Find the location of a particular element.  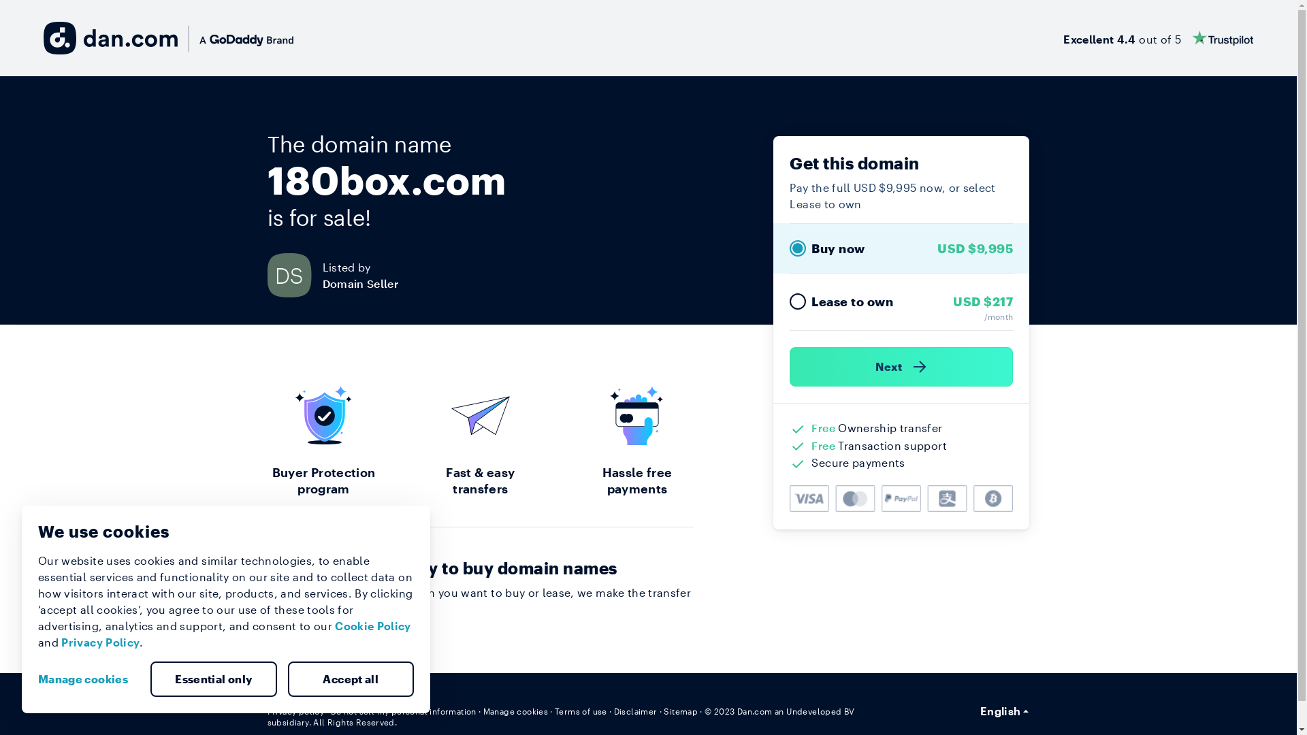

Terms of use is located at coordinates (581, 711).